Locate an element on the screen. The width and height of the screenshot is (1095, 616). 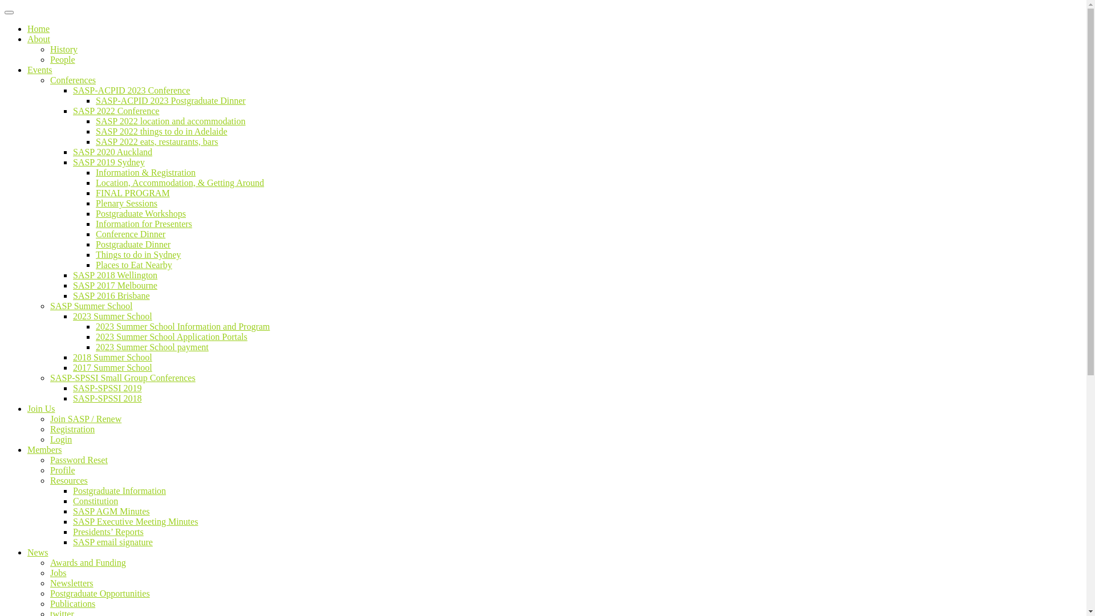
People is located at coordinates (63, 59).